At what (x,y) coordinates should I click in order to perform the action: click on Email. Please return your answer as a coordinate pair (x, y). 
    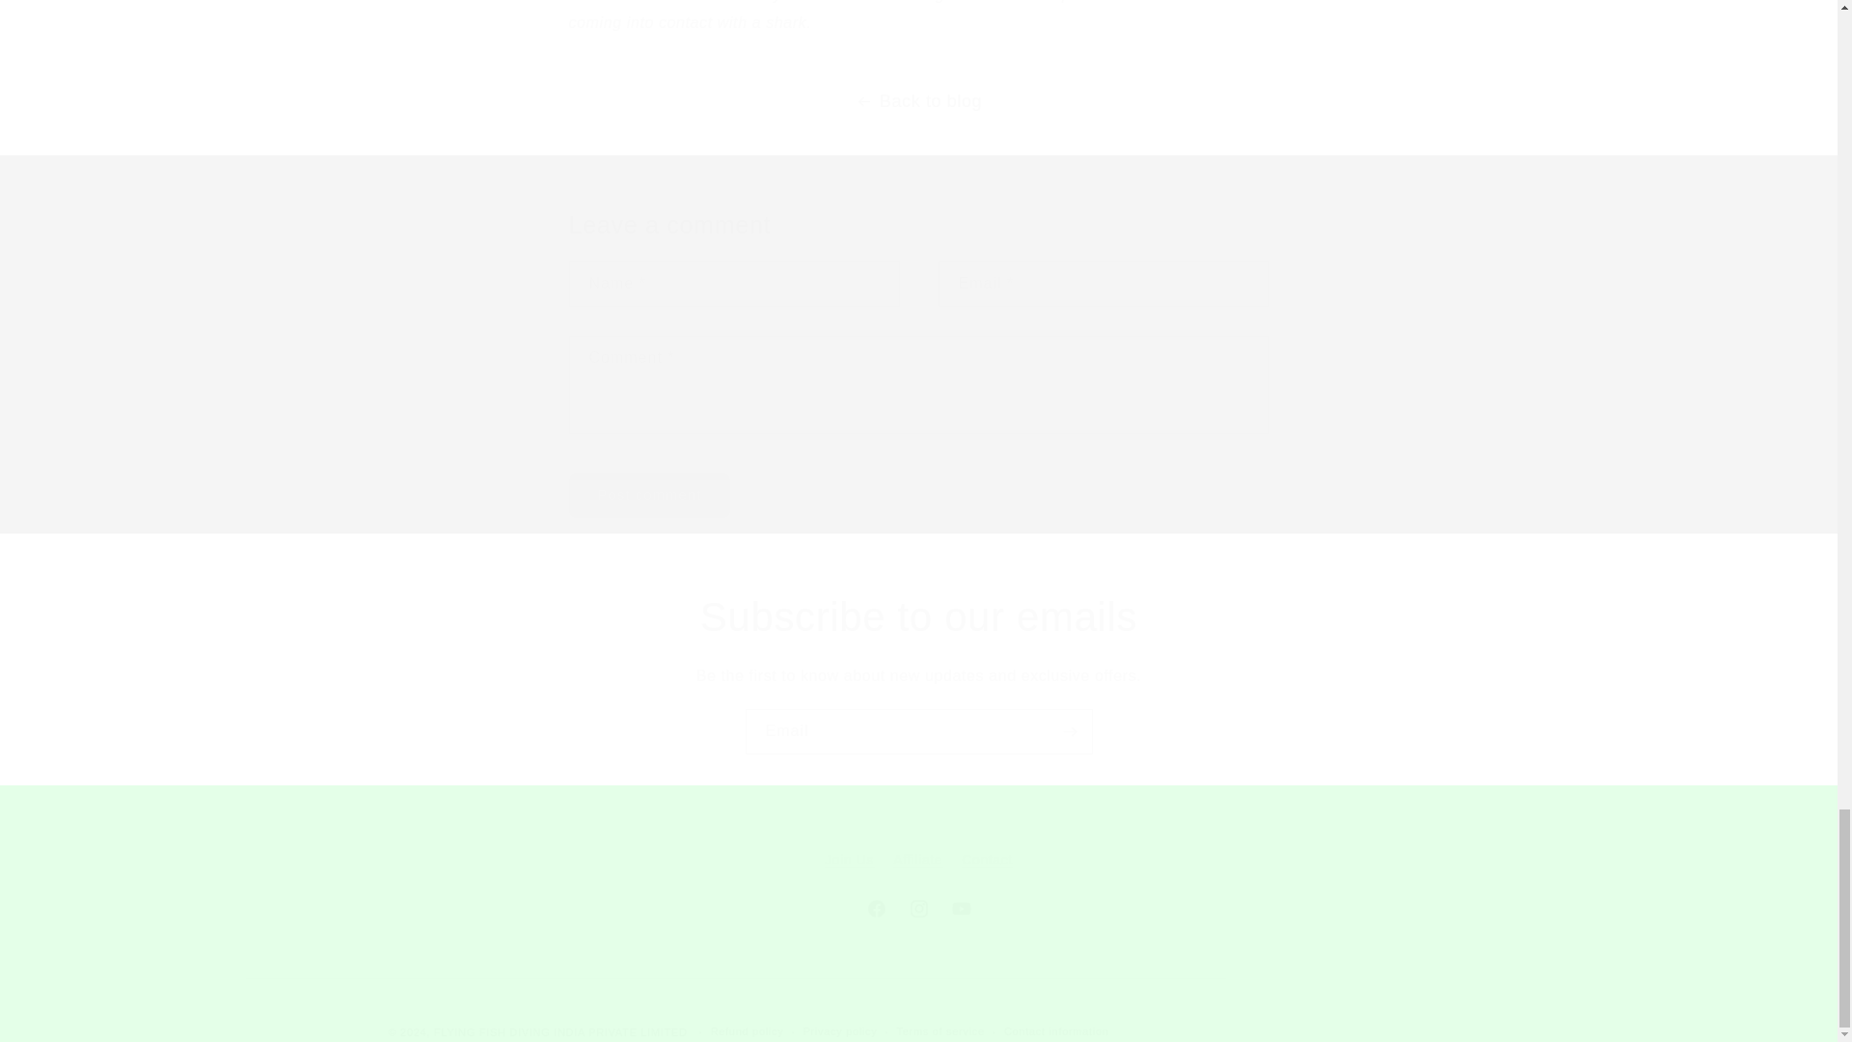
    Looking at the image, I should click on (917, 840).